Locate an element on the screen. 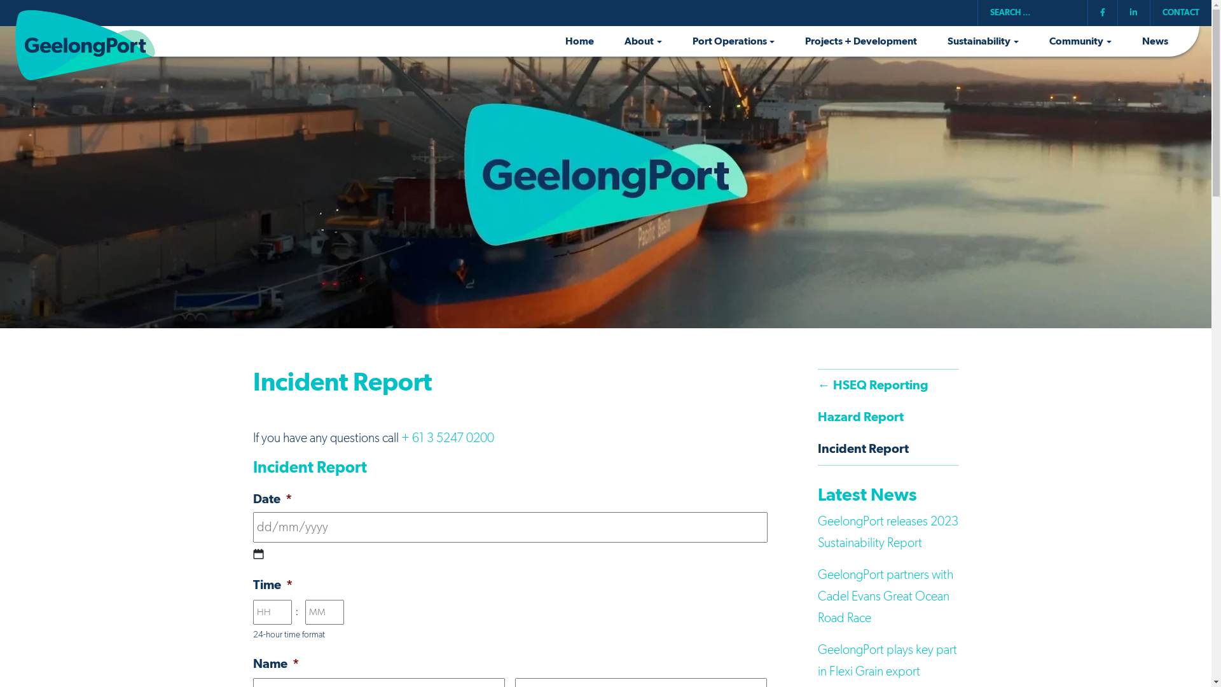  Search for: is located at coordinates (1033, 13).